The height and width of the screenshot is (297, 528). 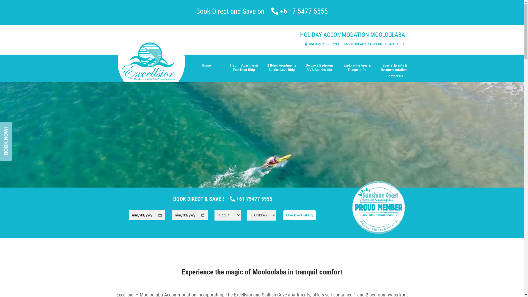 What do you see at coordinates (357, 68) in the screenshot?
I see `Explore the Area & Things to Do` at bounding box center [357, 68].